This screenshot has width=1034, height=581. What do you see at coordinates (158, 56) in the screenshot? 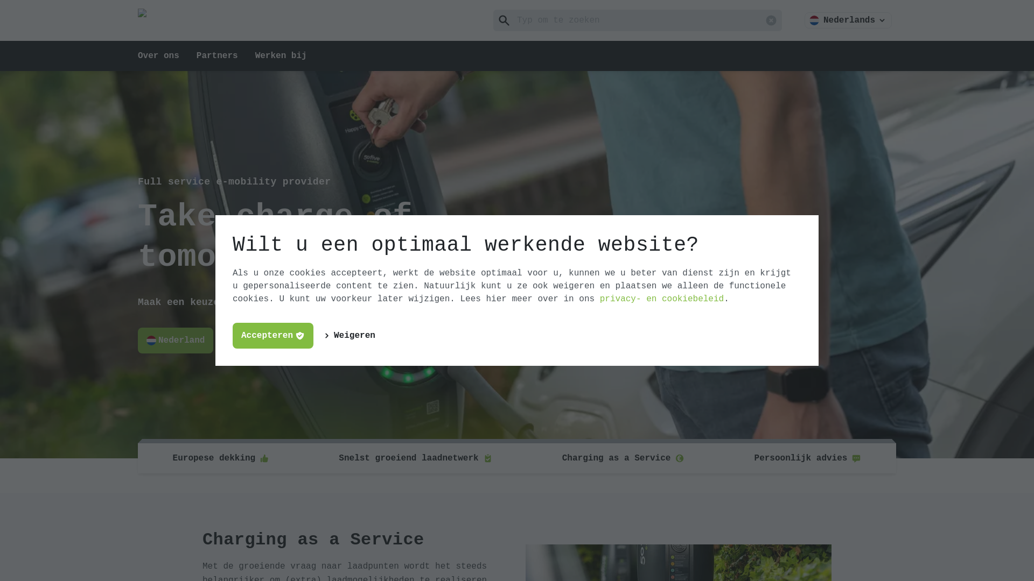
I see `Over ons` at bounding box center [158, 56].